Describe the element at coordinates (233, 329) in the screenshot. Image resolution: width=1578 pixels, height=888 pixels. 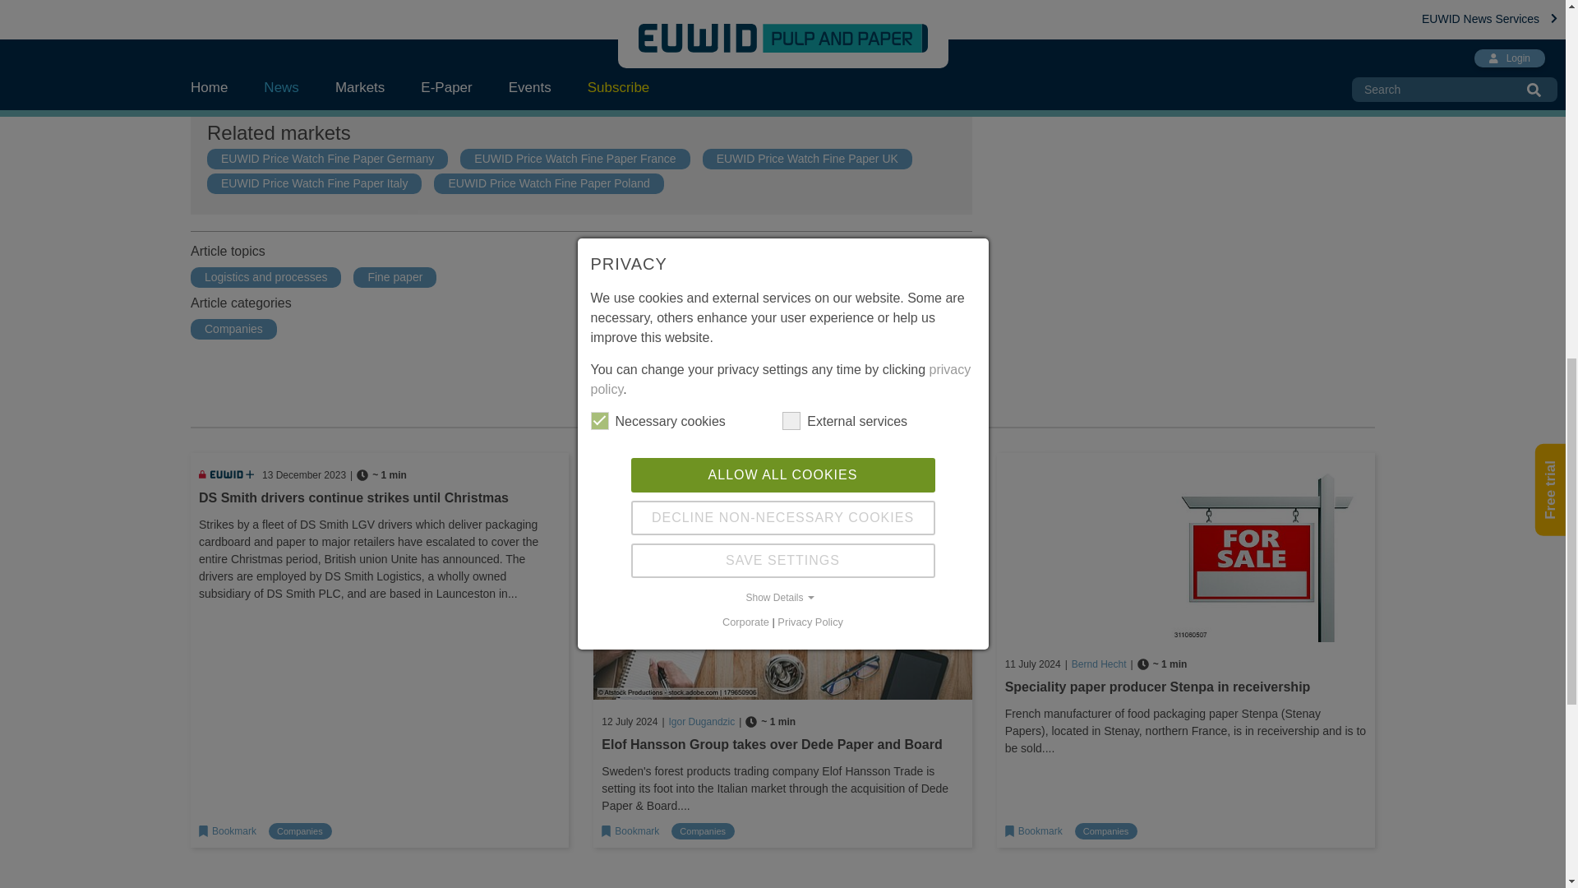
I see `Companies` at that location.